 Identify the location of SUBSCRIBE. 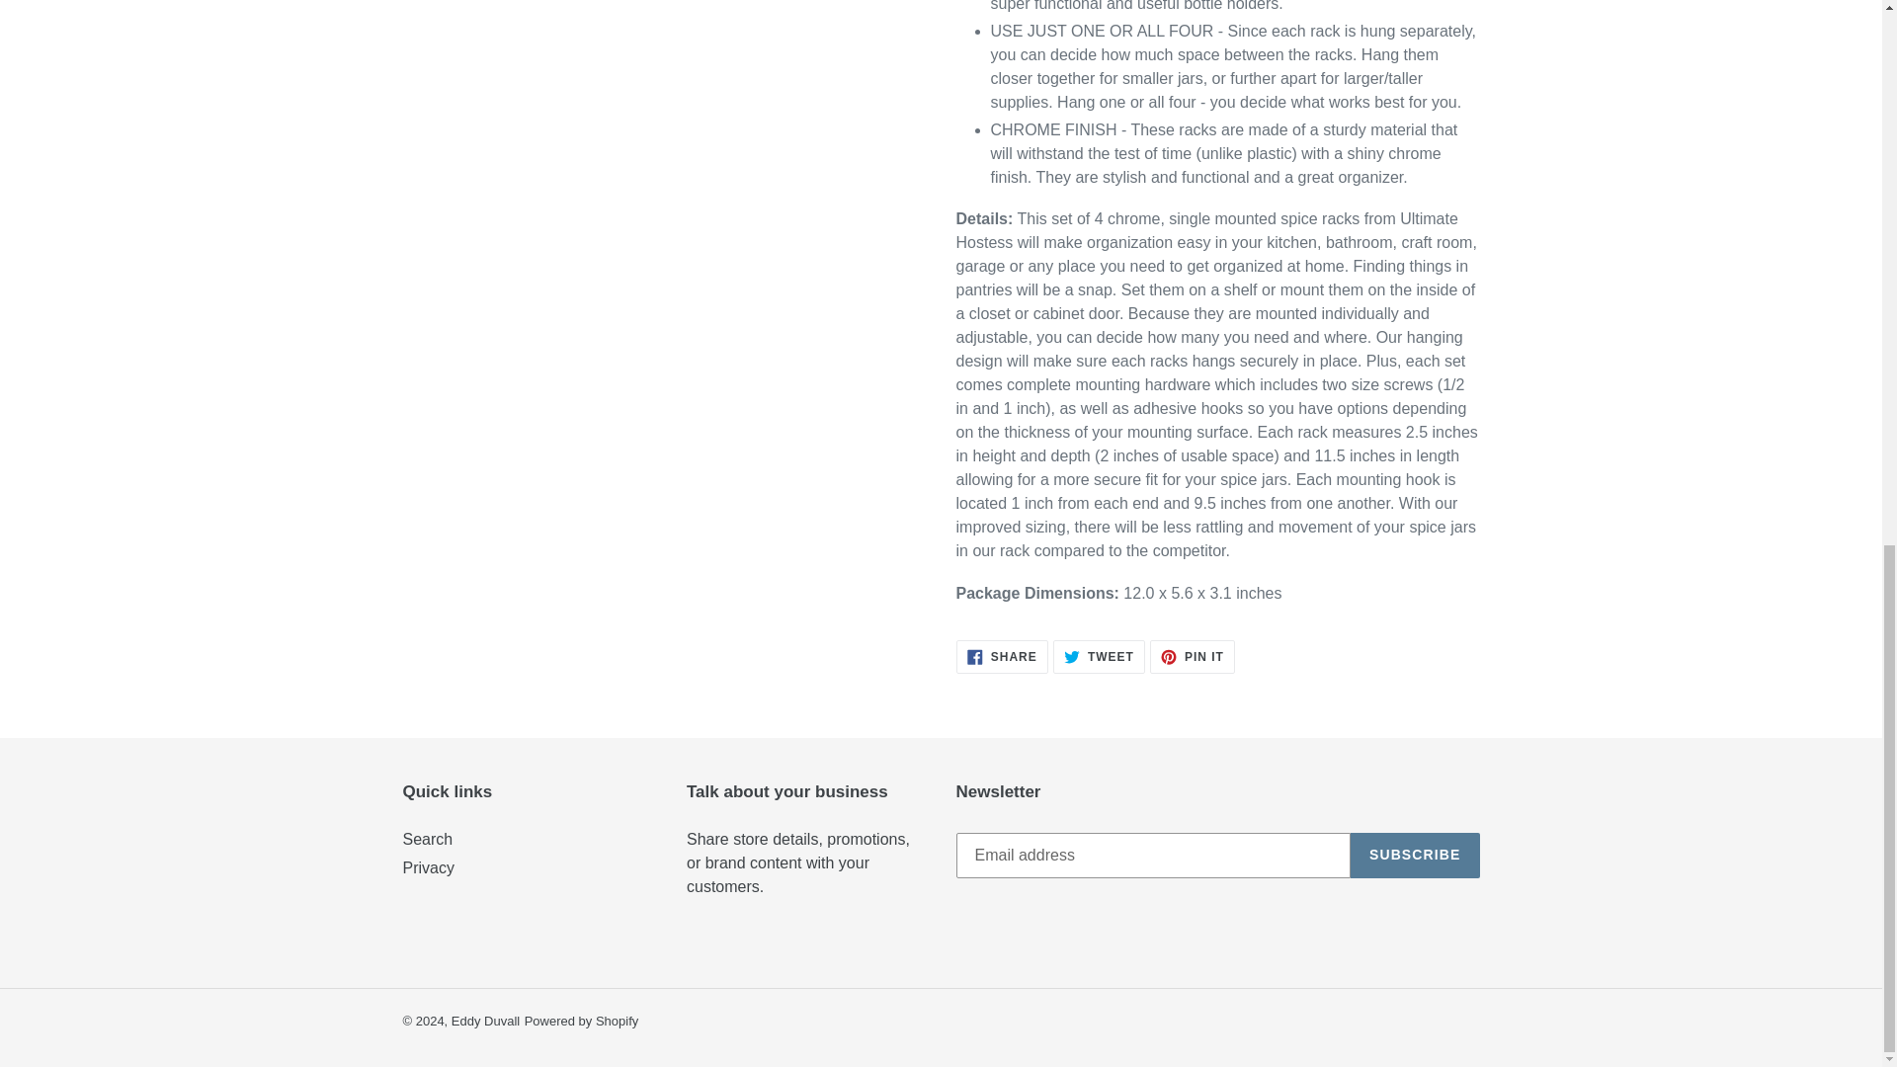
(582, 1022).